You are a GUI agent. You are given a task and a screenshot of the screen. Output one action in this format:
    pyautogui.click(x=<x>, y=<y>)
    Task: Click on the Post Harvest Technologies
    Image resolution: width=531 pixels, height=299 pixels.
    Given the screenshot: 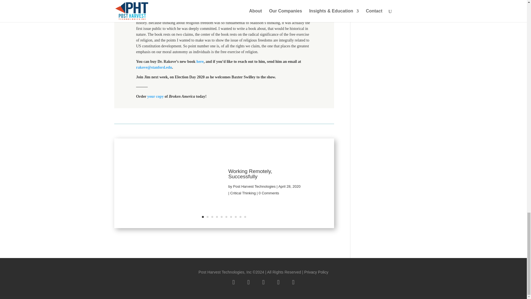 What is the action you would take?
    pyautogui.click(x=254, y=187)
    